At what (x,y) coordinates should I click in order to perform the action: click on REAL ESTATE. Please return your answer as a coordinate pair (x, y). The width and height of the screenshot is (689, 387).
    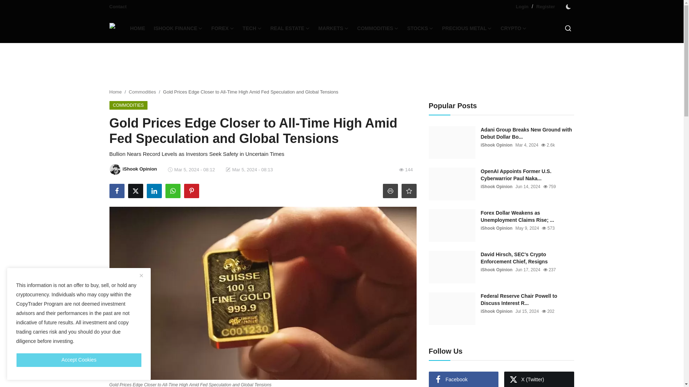
    Looking at the image, I should click on (290, 28).